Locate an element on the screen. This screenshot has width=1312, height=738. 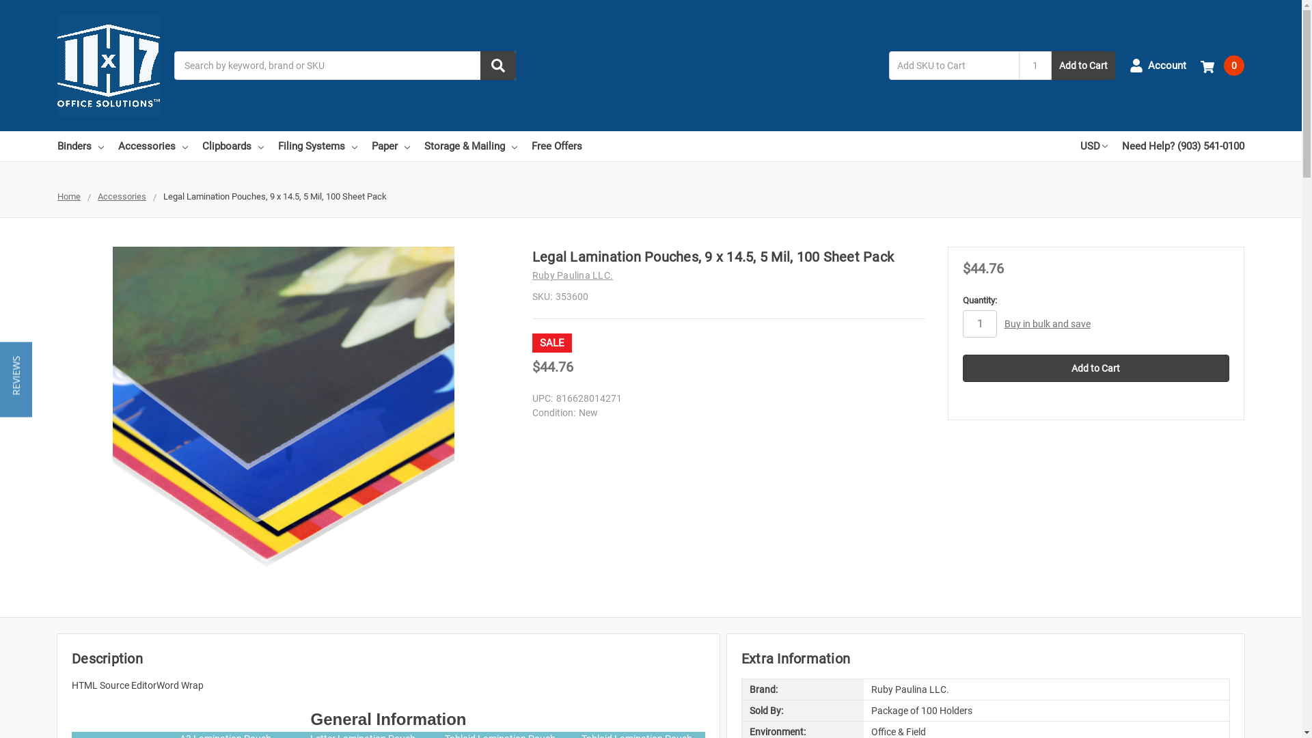
Accessories is located at coordinates (122, 197).